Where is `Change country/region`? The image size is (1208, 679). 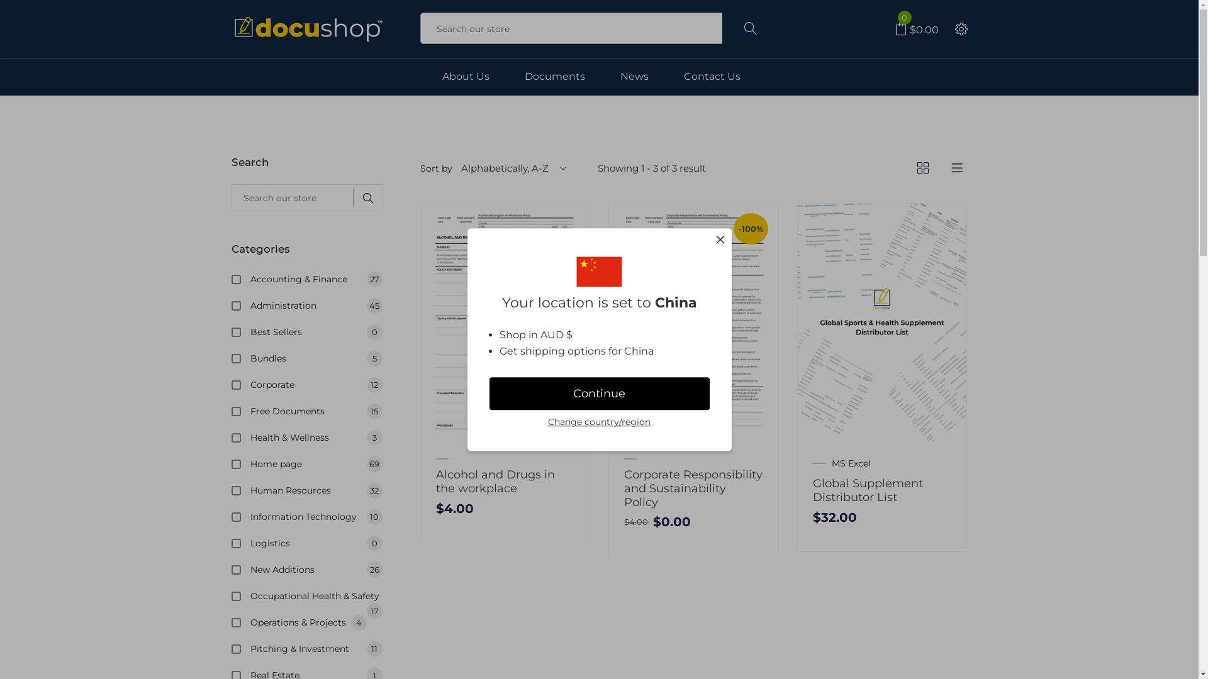
Change country/region is located at coordinates (599, 422).